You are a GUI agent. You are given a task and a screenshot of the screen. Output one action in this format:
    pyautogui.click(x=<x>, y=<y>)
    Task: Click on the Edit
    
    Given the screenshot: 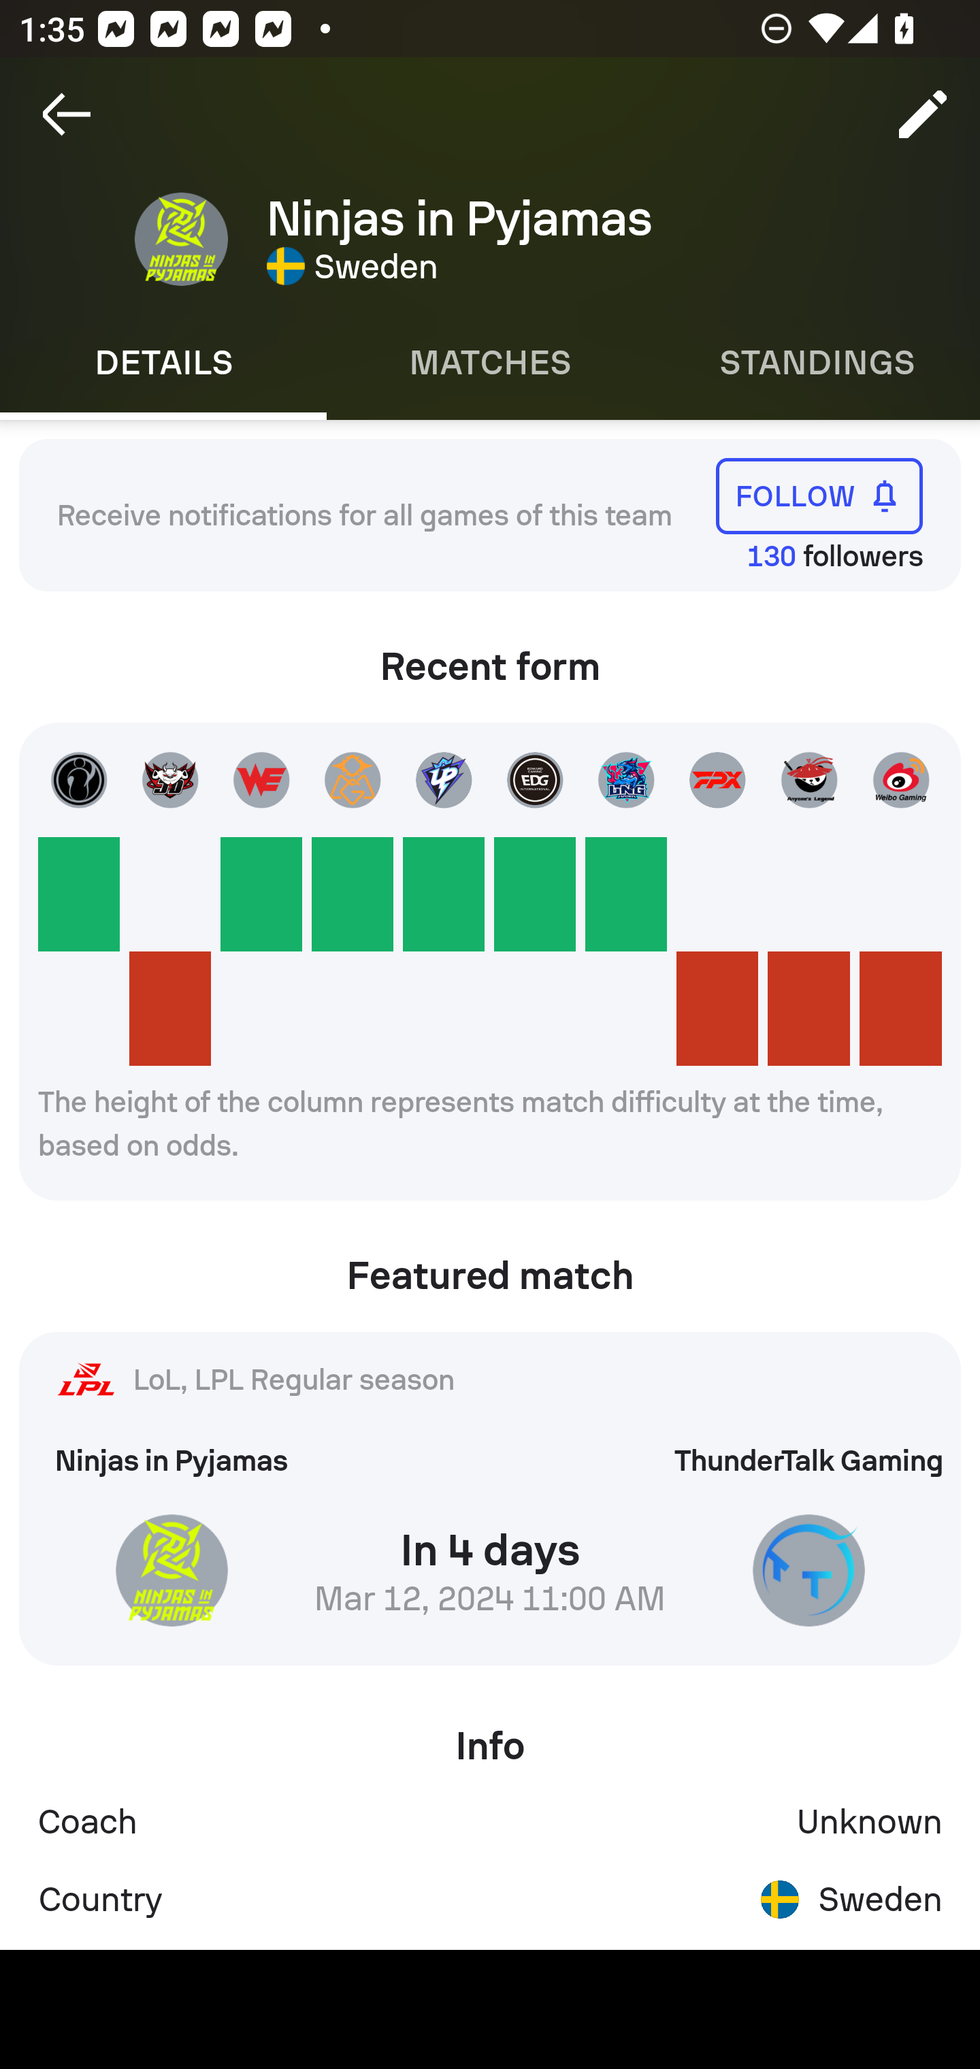 What is the action you would take?
    pyautogui.click(x=923, y=114)
    